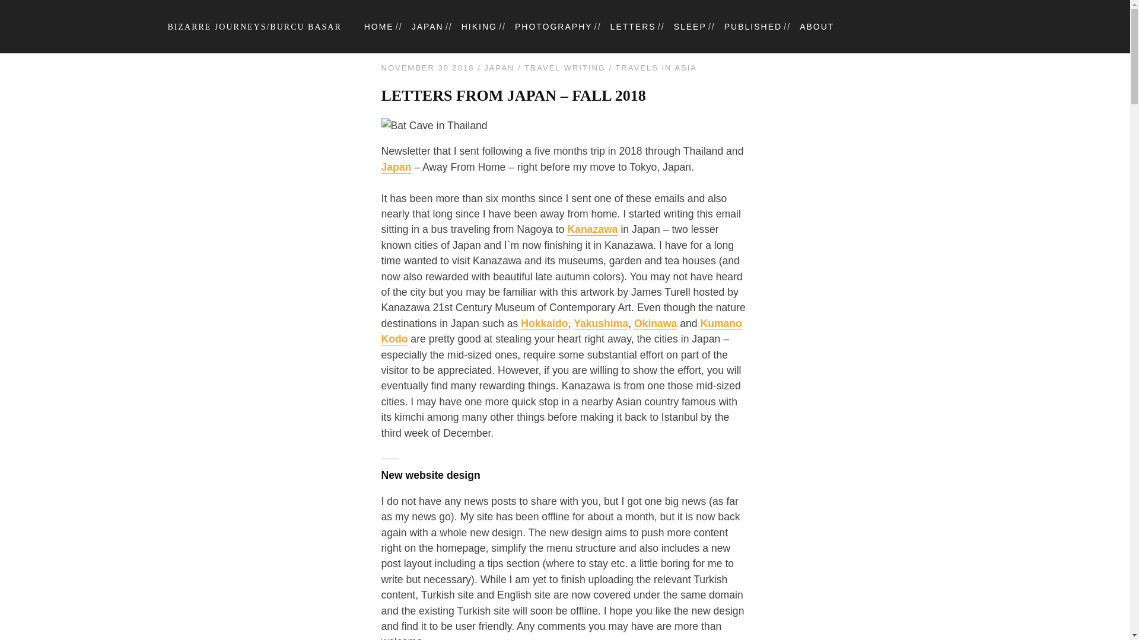 This screenshot has height=640, width=1139. What do you see at coordinates (655, 324) in the screenshot?
I see `Okinawa` at bounding box center [655, 324].